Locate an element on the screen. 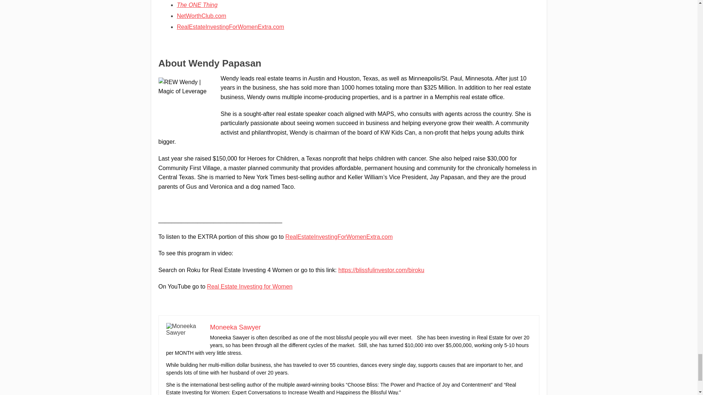 This screenshot has width=703, height=395. RealEstateInvestingForWomenExtra.com is located at coordinates (230, 27).